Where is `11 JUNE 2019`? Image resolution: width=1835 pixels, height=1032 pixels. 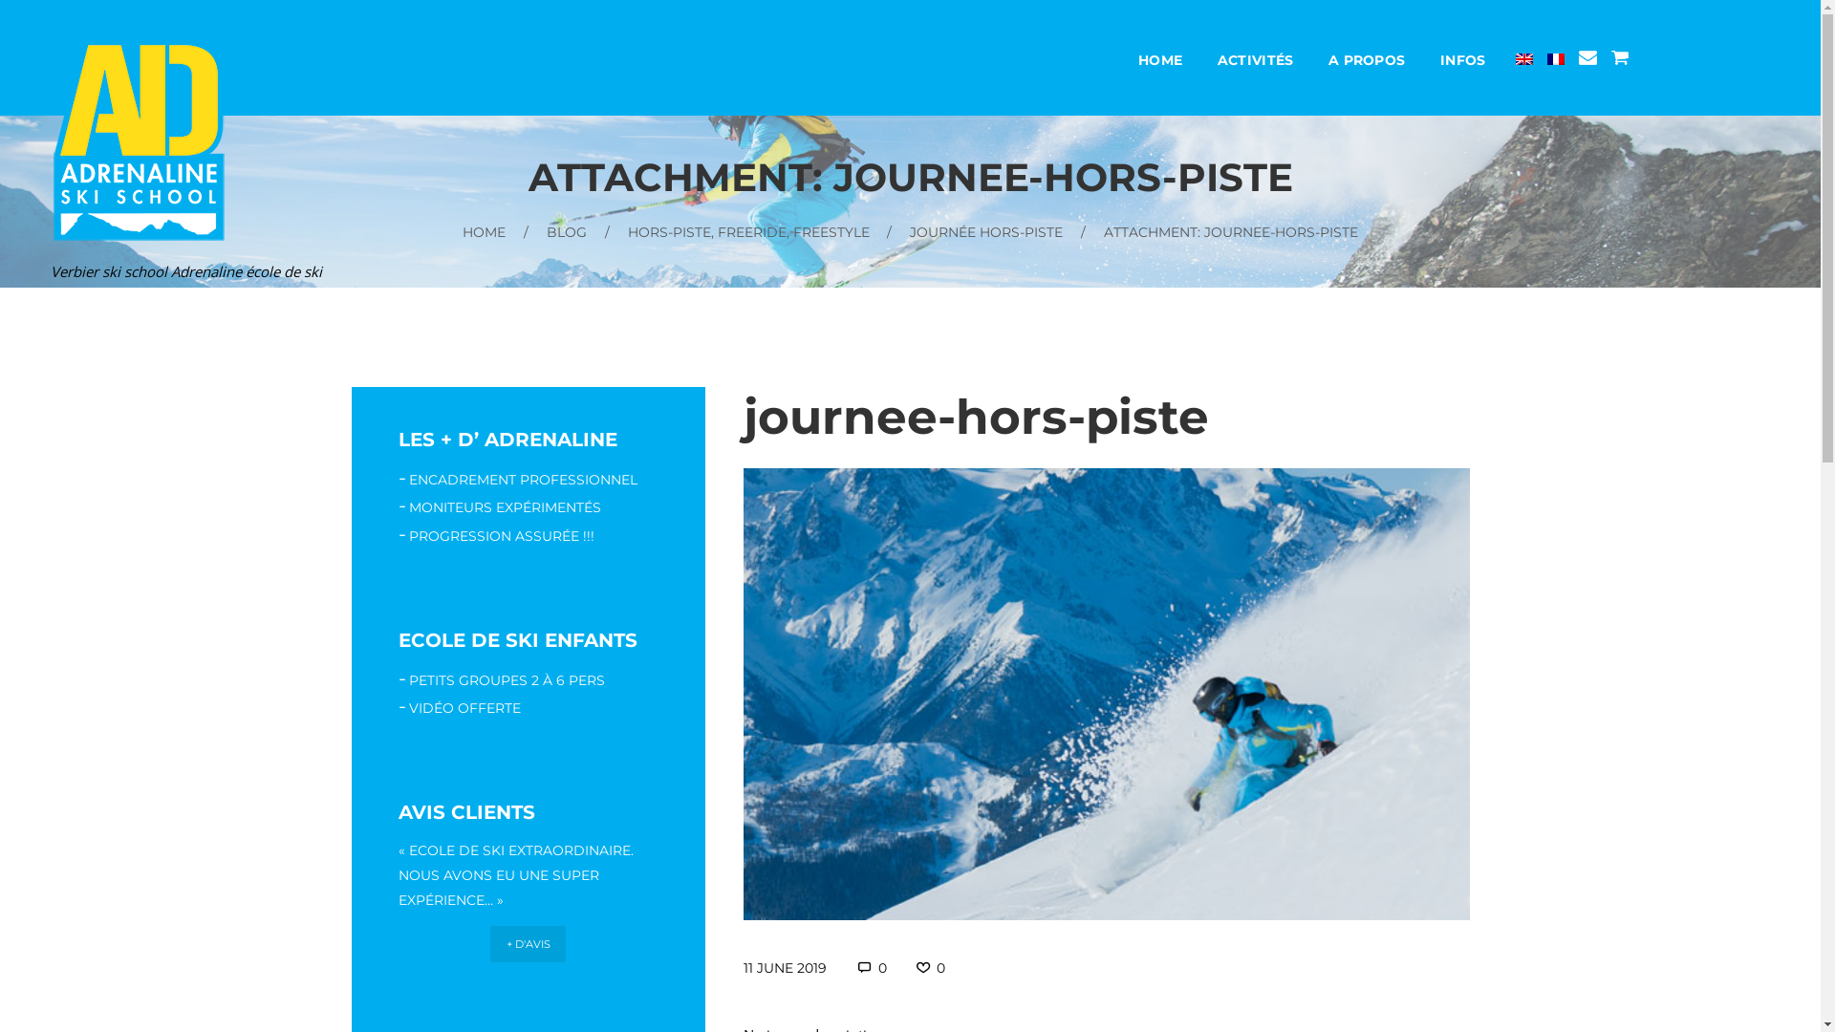
11 JUNE 2019 is located at coordinates (786, 968).